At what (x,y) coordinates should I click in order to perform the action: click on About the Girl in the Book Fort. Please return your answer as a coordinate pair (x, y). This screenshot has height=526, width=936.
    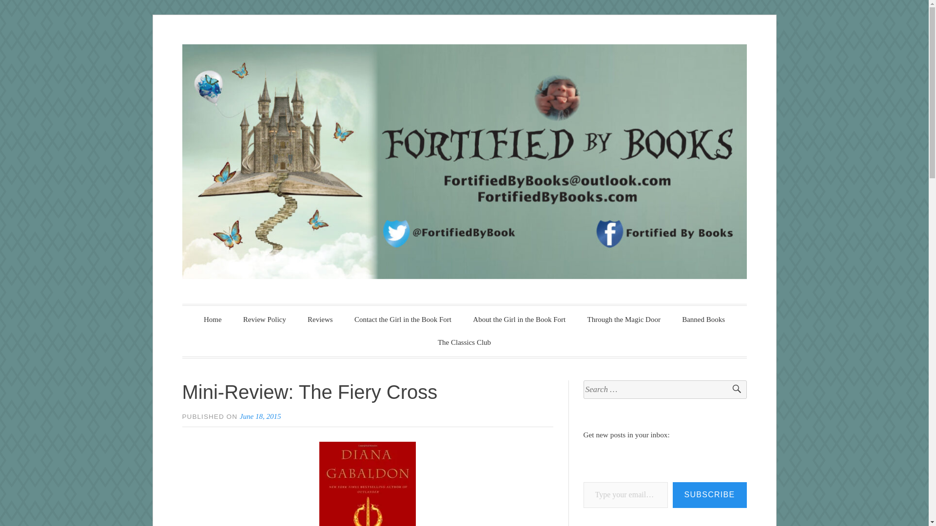
    Looking at the image, I should click on (519, 319).